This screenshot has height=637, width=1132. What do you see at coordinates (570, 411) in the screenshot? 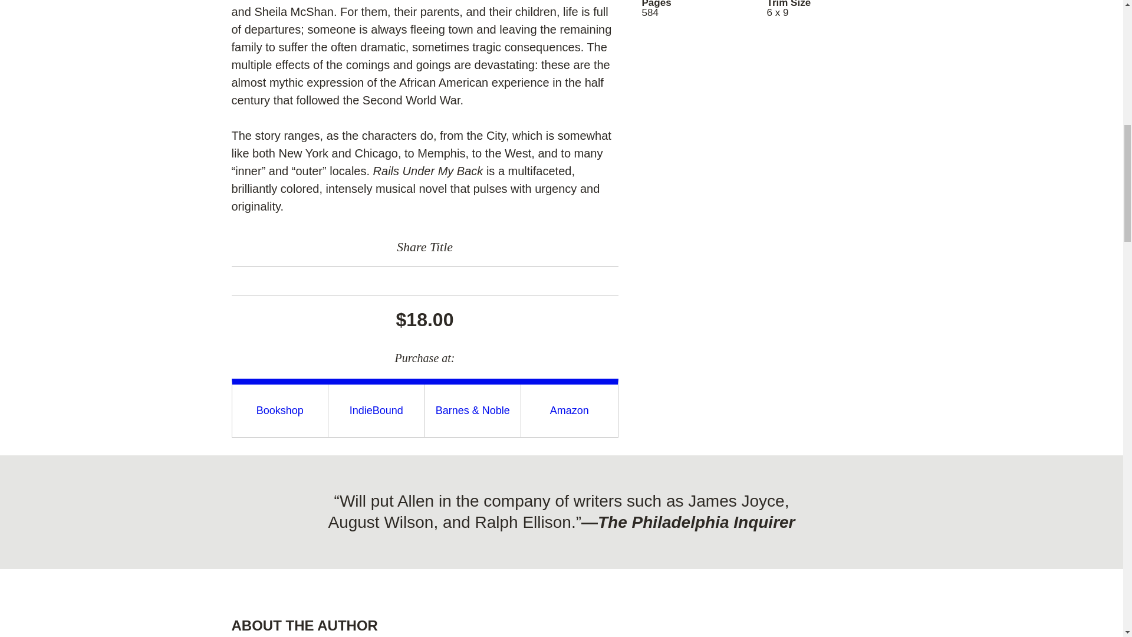
I see `Amazon` at bounding box center [570, 411].